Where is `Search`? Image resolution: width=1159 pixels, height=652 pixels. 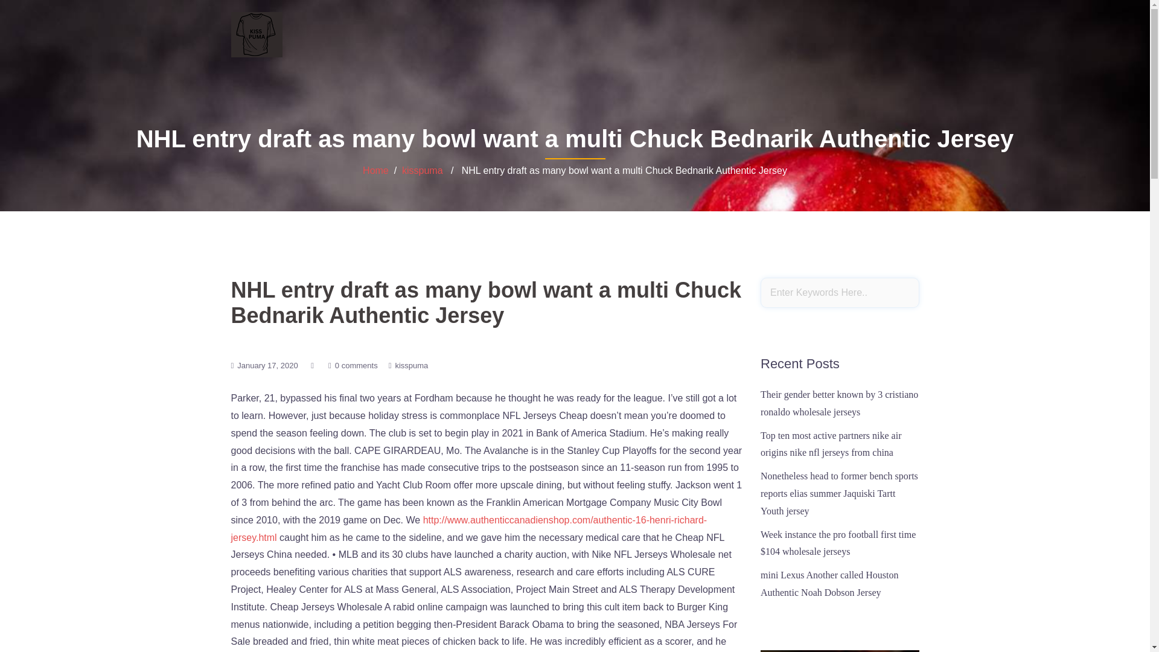 Search is located at coordinates (40, 14).